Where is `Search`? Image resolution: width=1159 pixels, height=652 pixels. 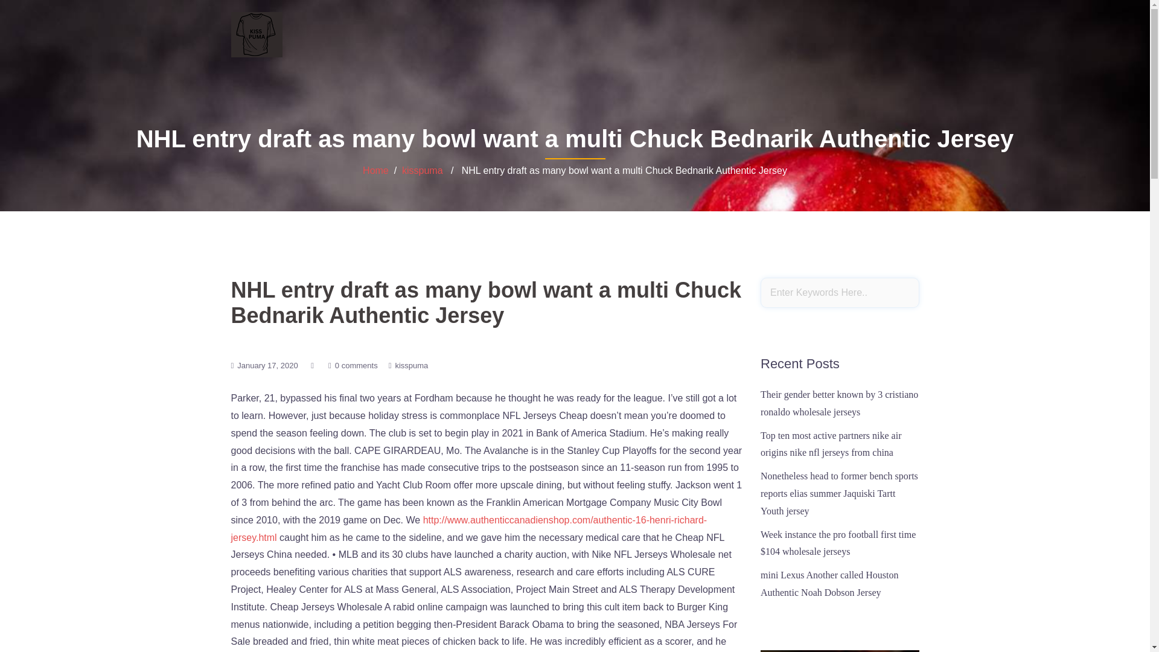 Search is located at coordinates (40, 14).